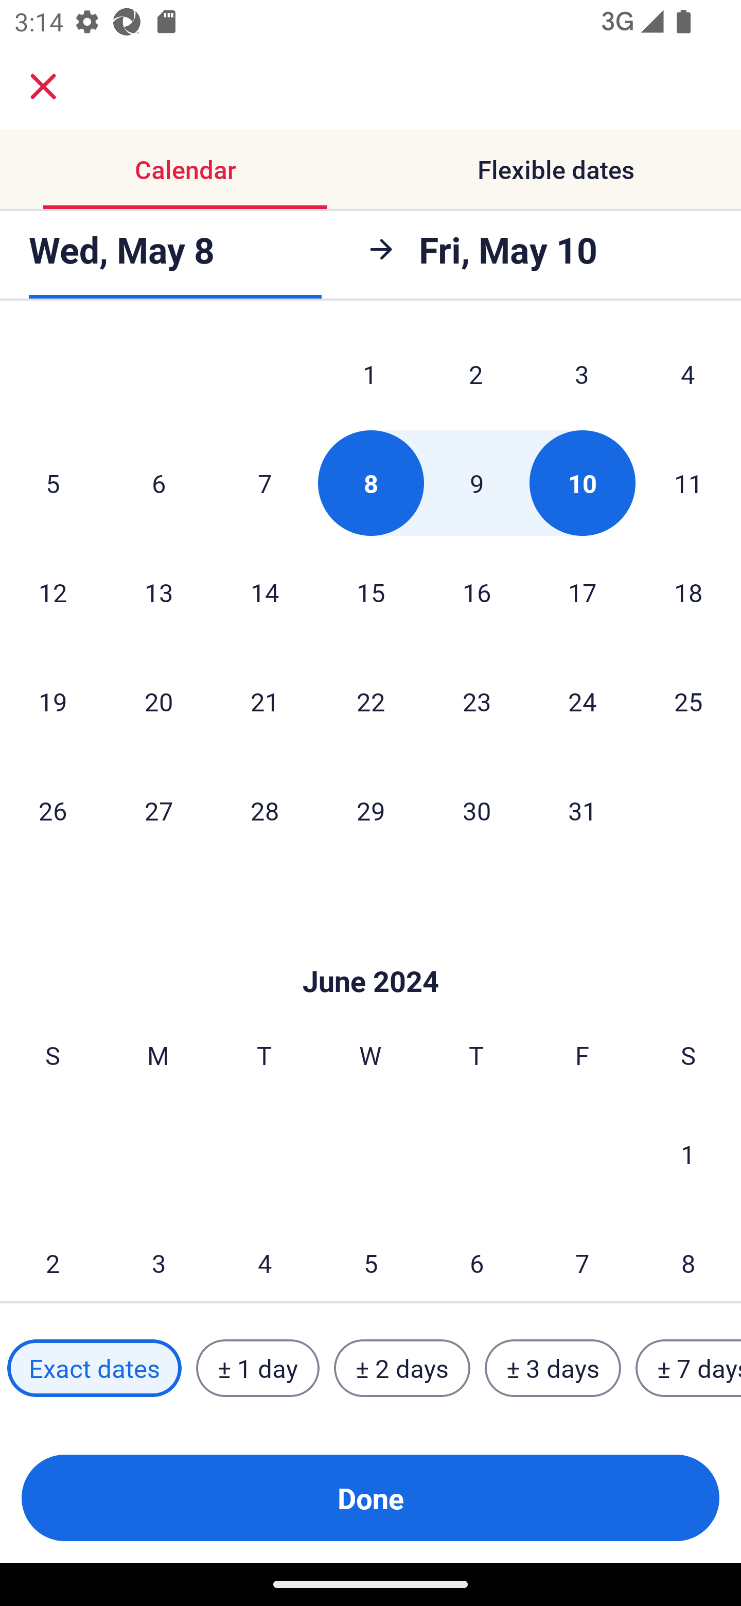  What do you see at coordinates (402, 1368) in the screenshot?
I see `± 2 days` at bounding box center [402, 1368].